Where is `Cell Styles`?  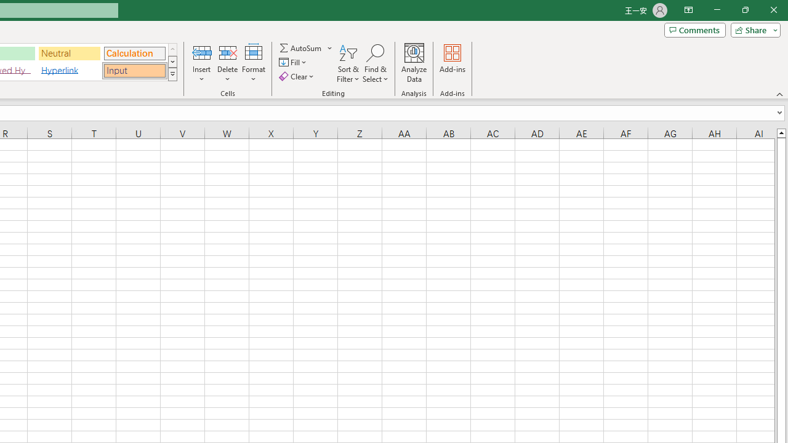 Cell Styles is located at coordinates (172, 74).